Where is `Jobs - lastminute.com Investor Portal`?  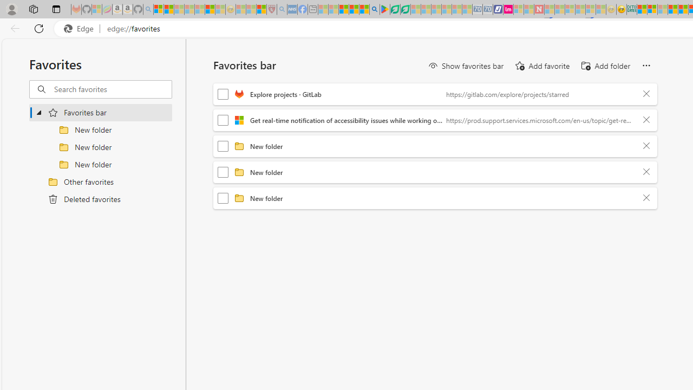
Jobs - lastminute.com Investor Portal is located at coordinates (508, 10).